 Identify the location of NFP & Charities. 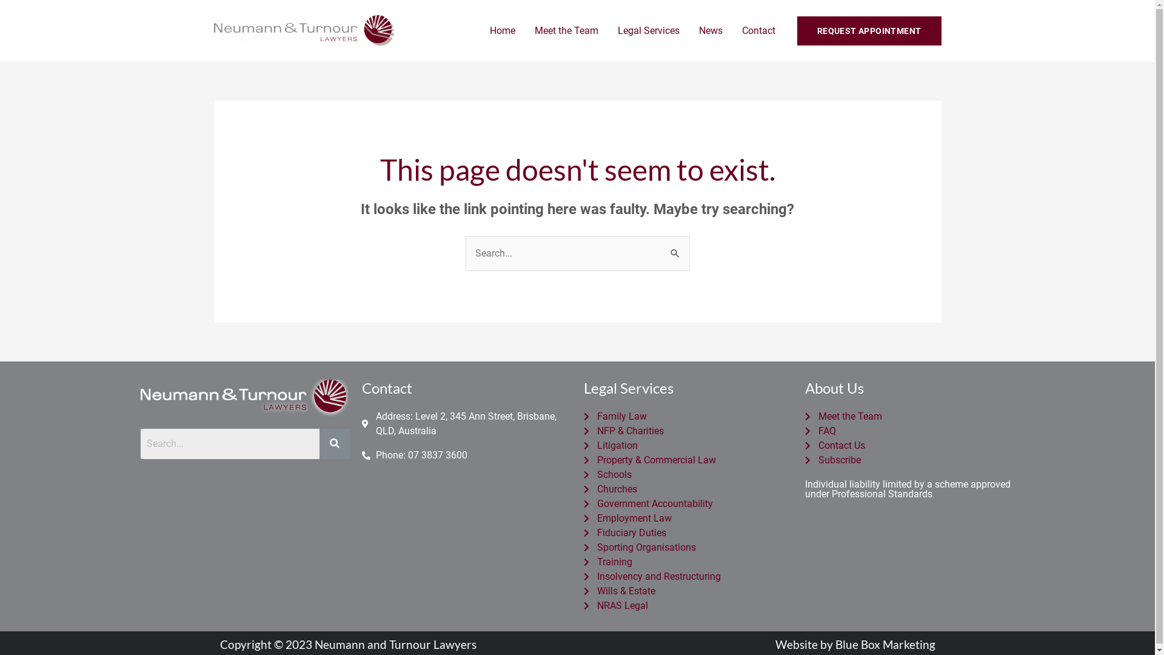
(687, 431).